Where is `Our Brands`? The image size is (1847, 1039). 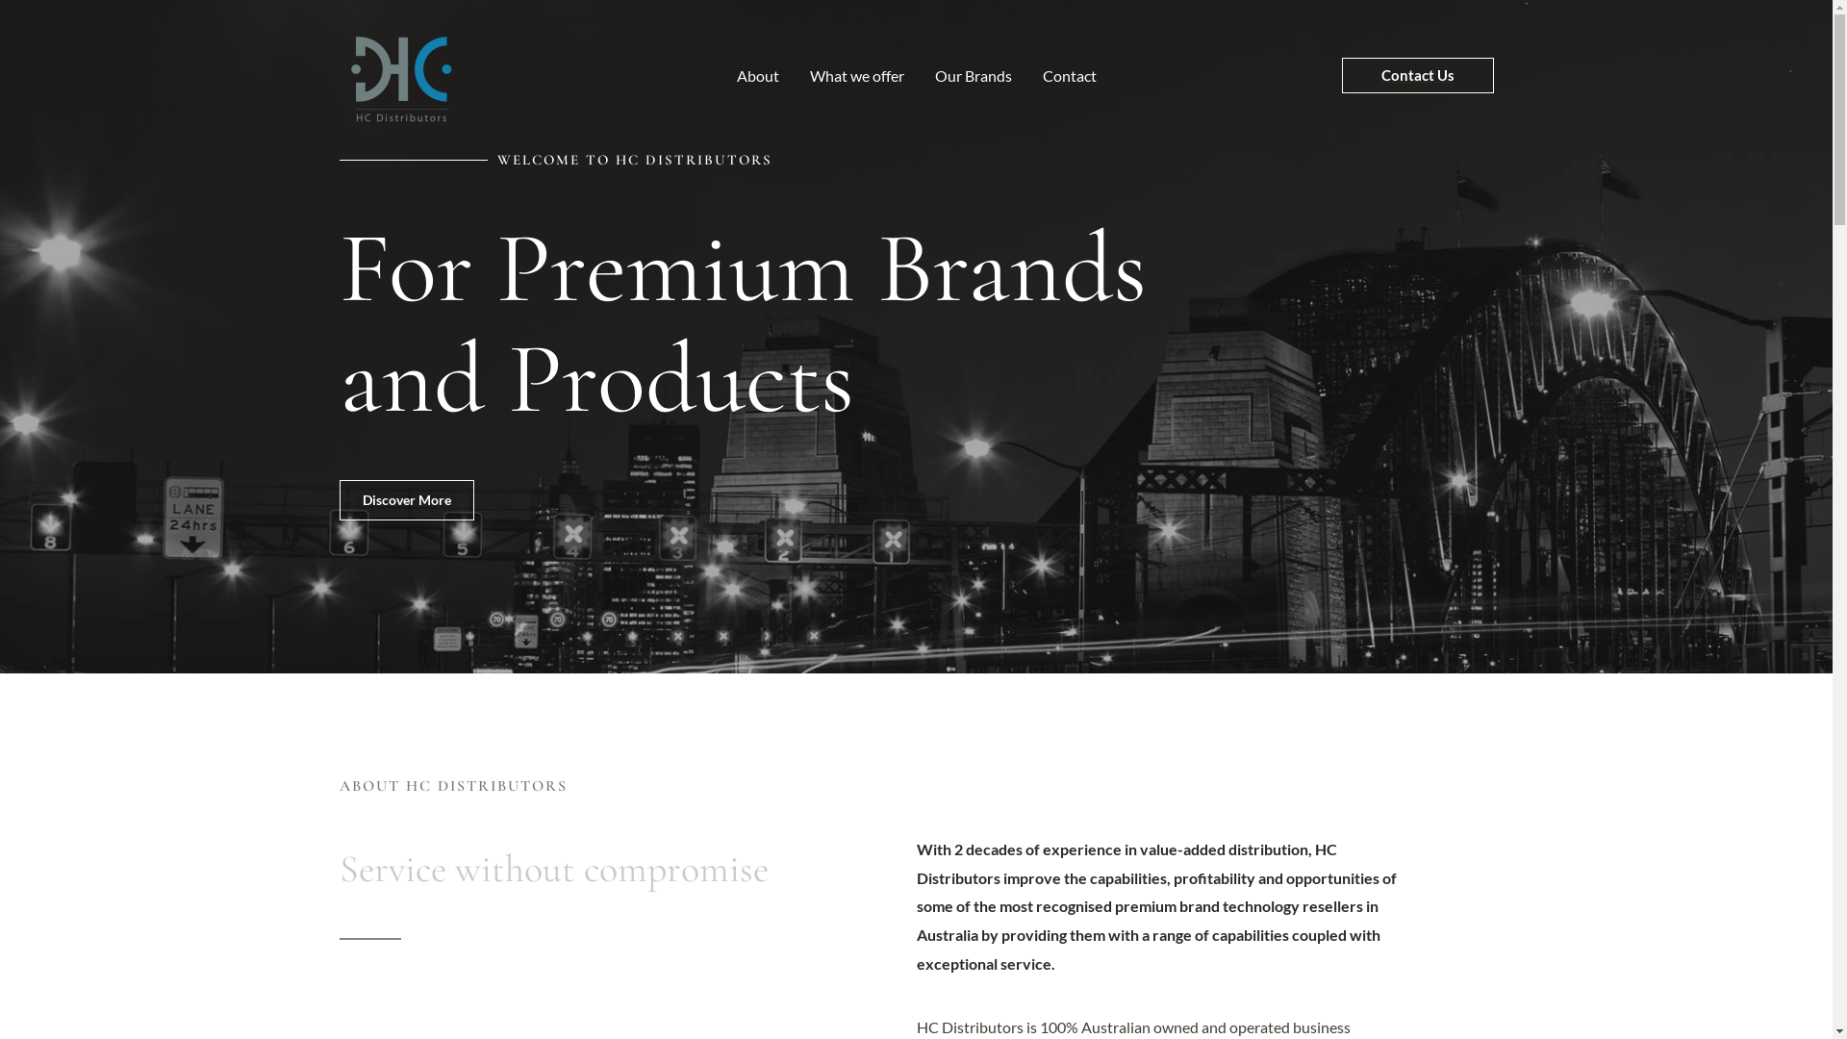
Our Brands is located at coordinates (974, 76).